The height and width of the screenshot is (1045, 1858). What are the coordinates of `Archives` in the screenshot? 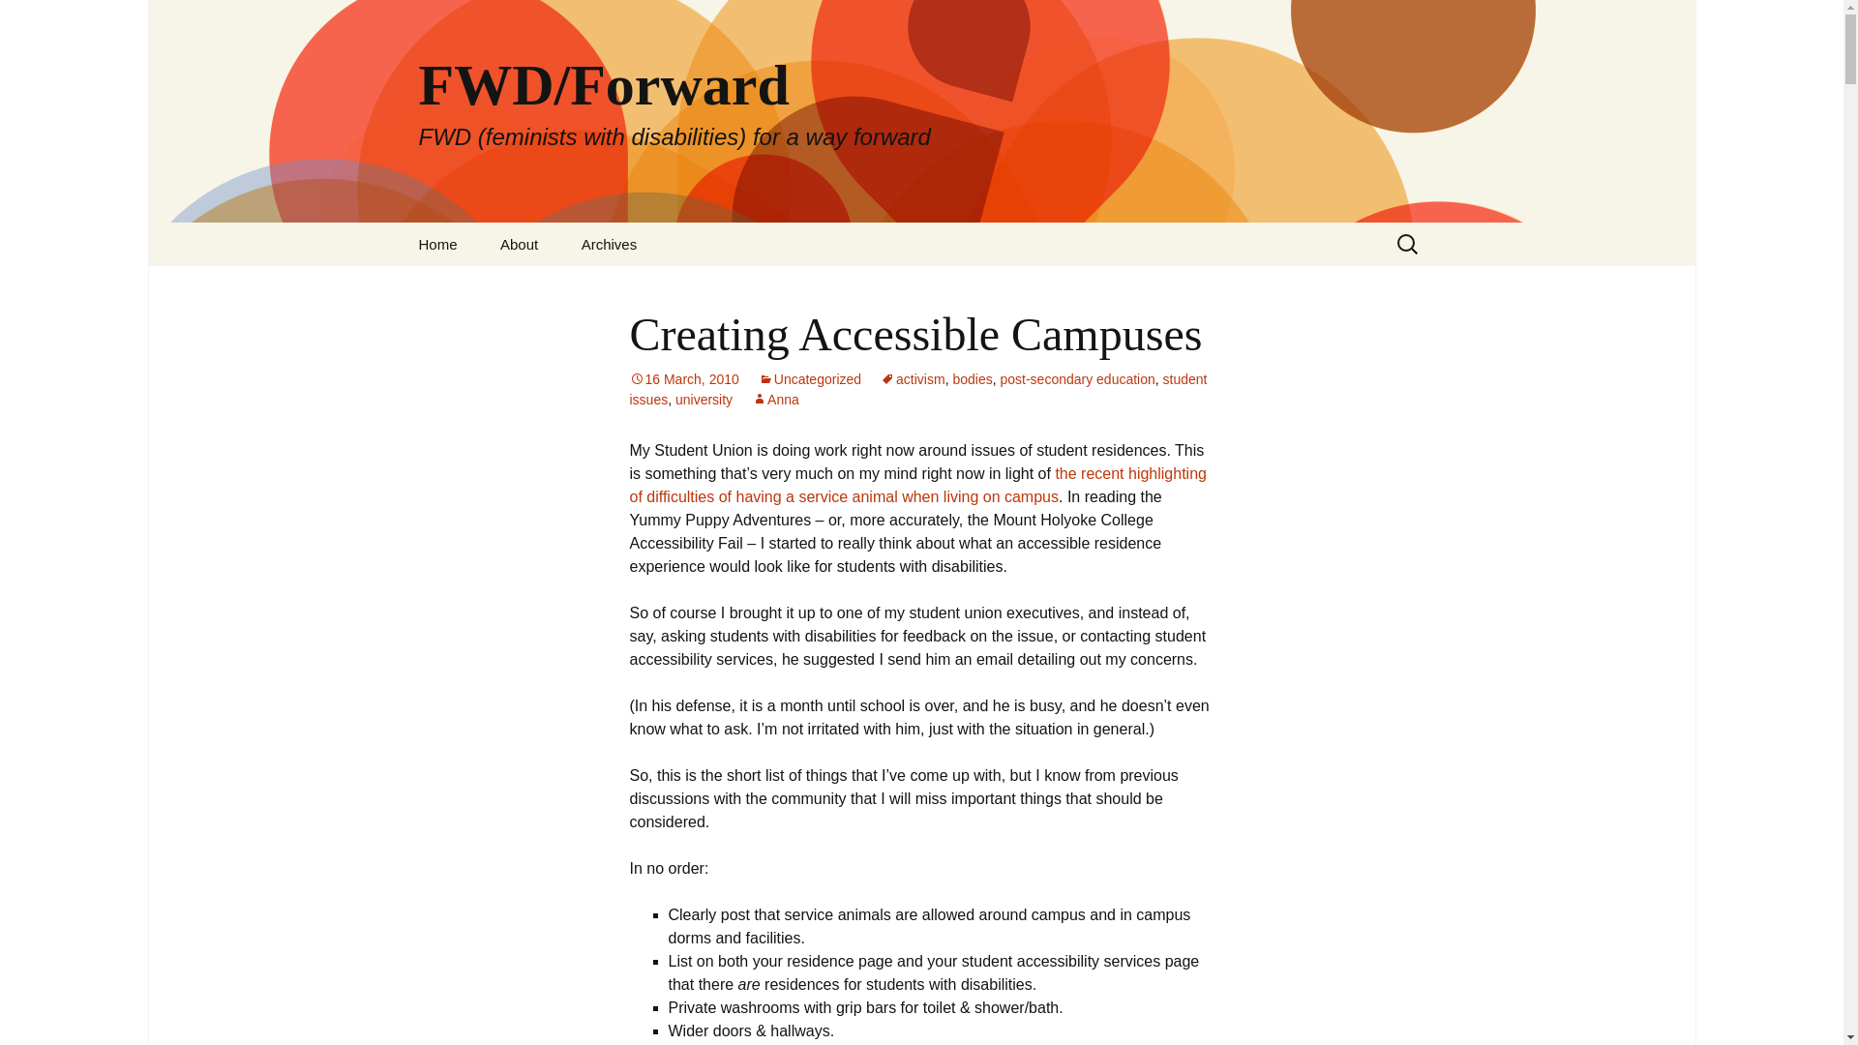 It's located at (610, 244).